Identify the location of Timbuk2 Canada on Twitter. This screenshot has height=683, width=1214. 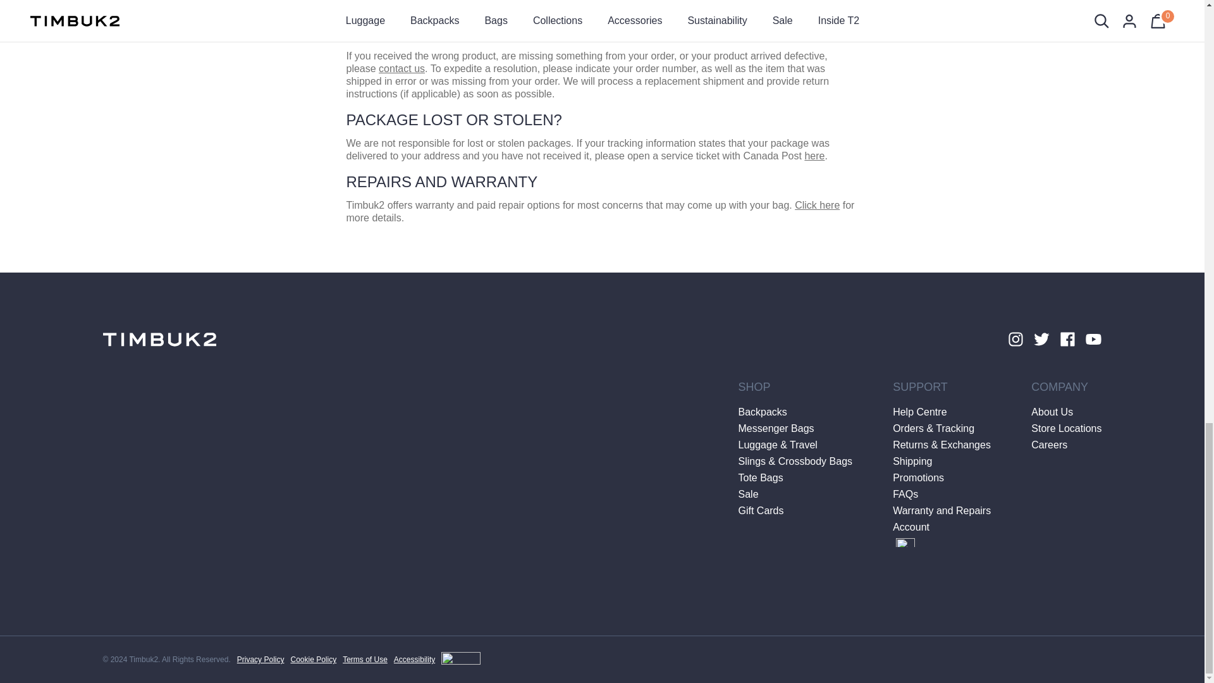
(1041, 339).